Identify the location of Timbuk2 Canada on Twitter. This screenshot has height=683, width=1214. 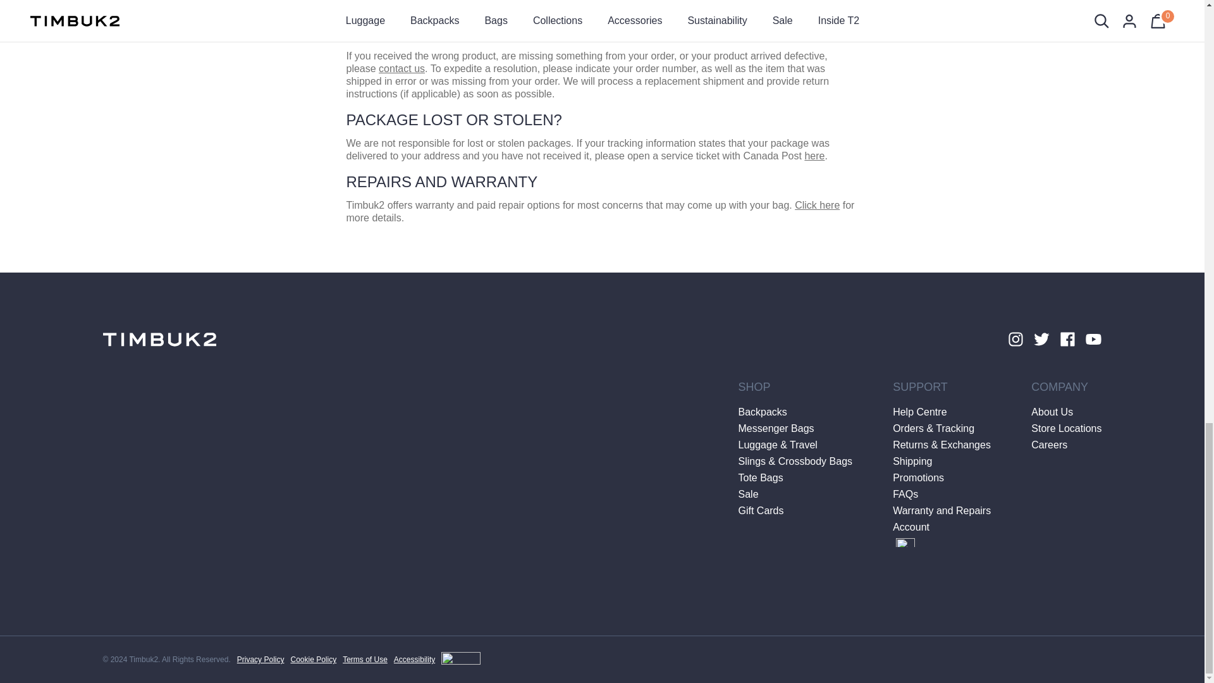
(1041, 339).